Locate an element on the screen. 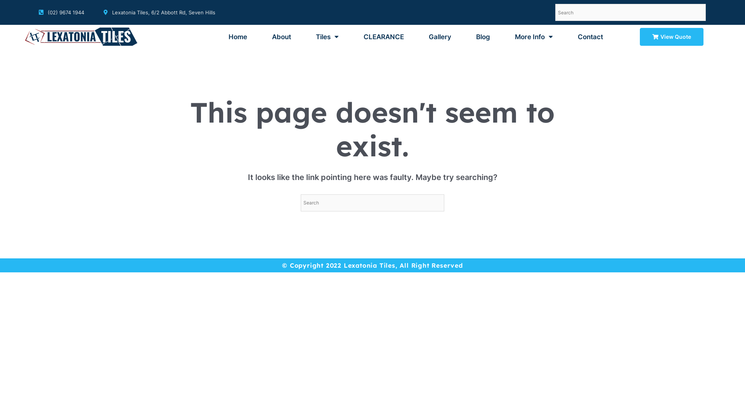  Lexatonia Tiles, 6/2 Abbott Rd, Seven Hills is located at coordinates (159, 12).